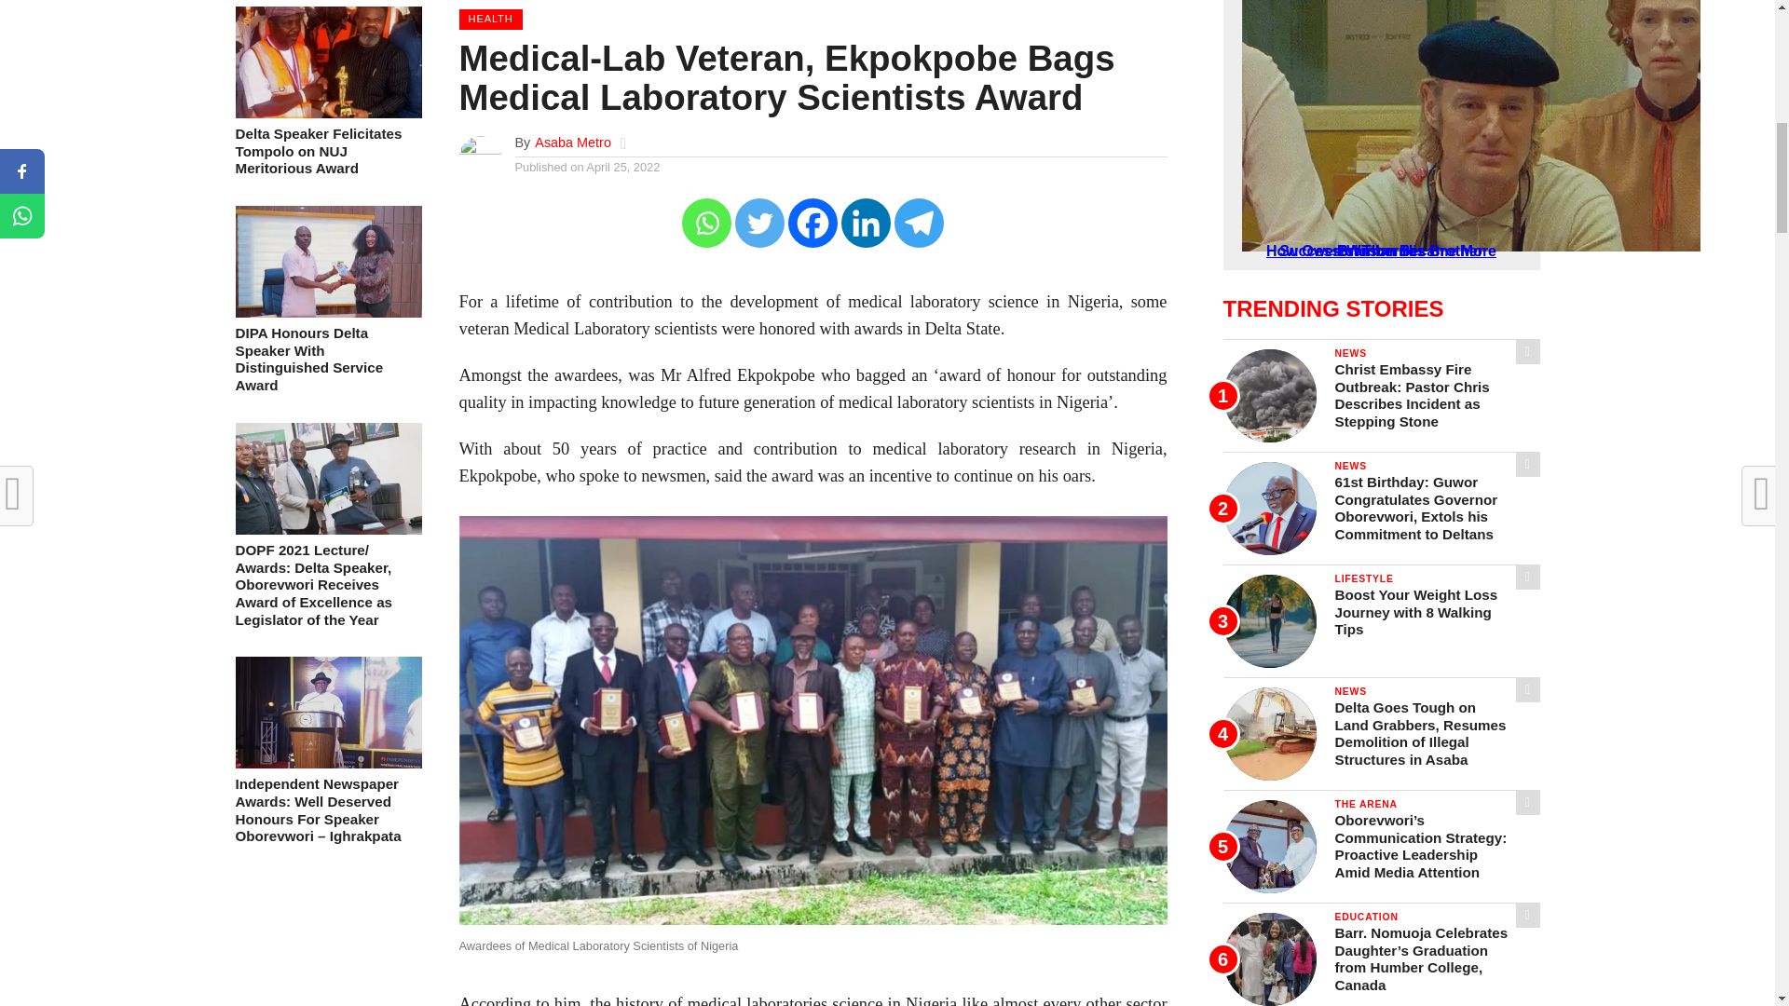  Describe the element at coordinates (706, 222) in the screenshot. I see `Whatsapp` at that location.